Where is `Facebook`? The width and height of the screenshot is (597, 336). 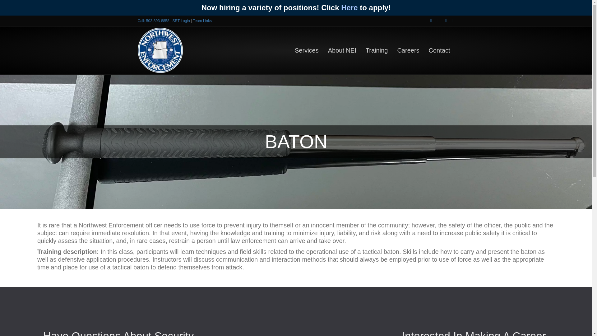 Facebook is located at coordinates (428, 21).